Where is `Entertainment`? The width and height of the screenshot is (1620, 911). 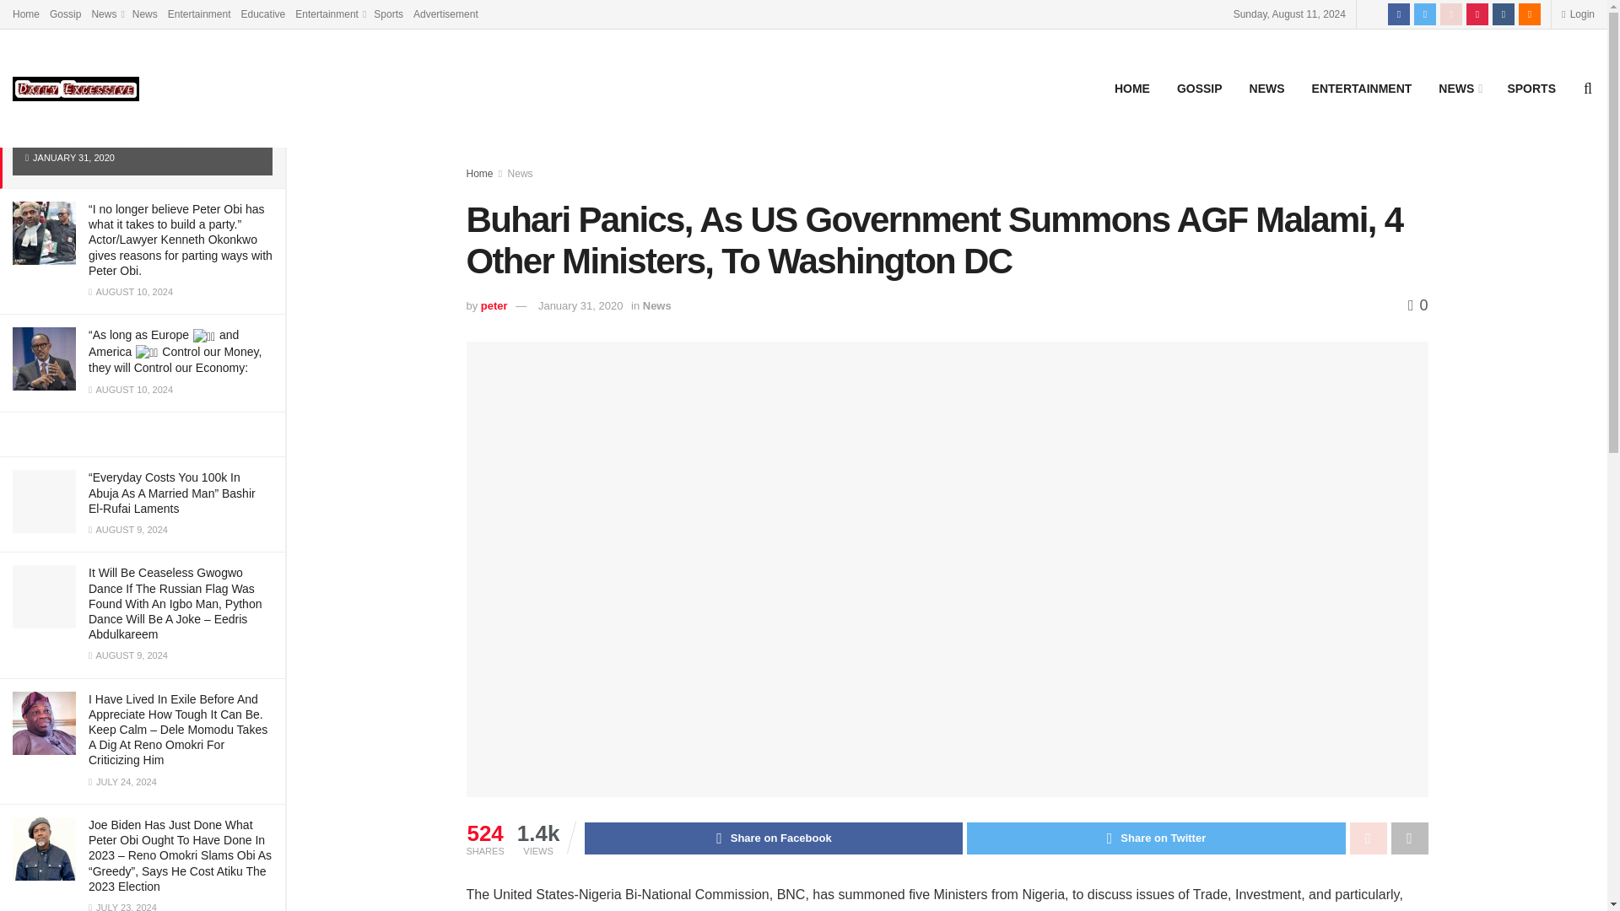
Entertainment is located at coordinates (329, 13).